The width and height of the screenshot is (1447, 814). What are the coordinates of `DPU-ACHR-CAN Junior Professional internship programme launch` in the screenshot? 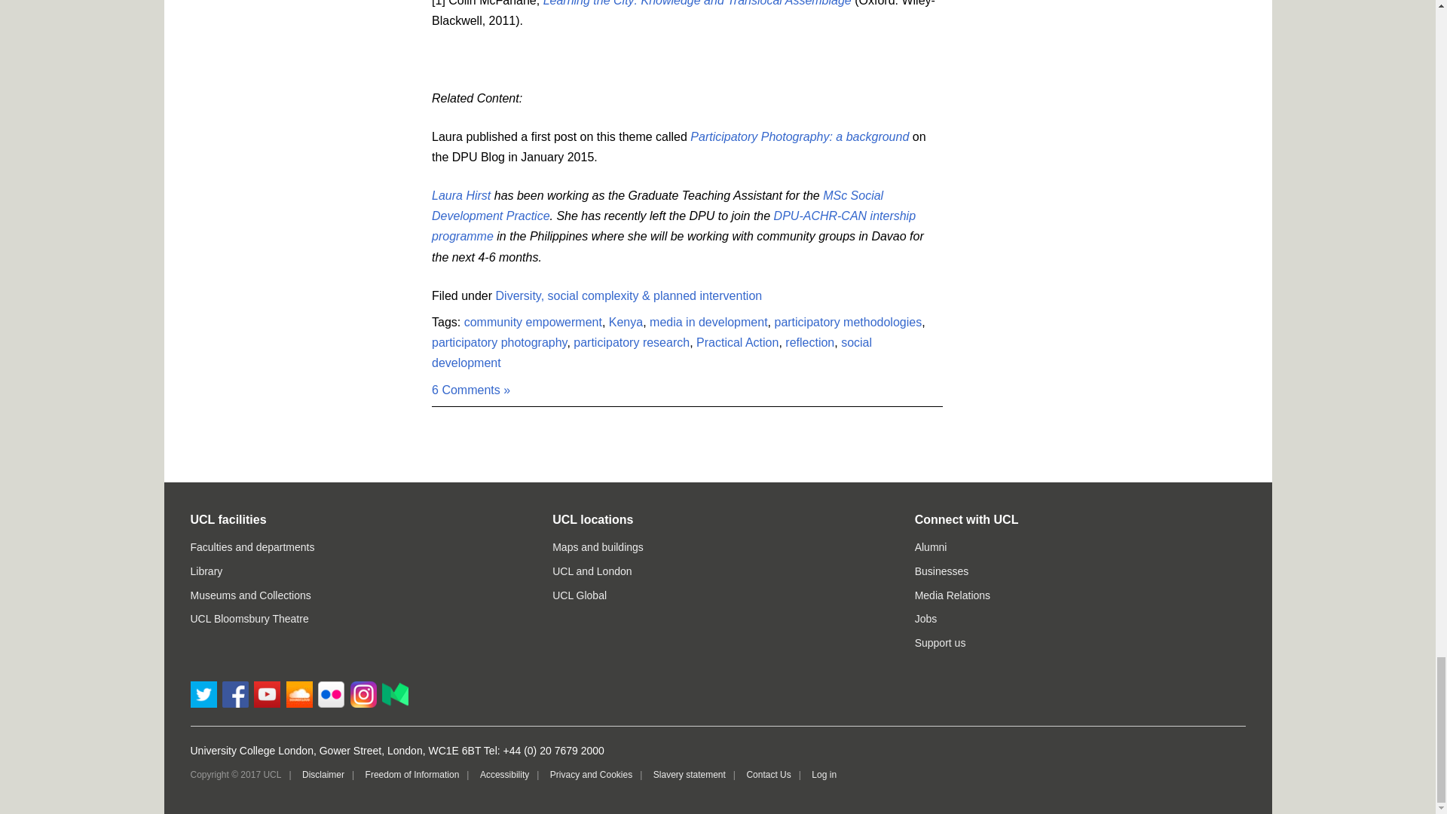 It's located at (674, 225).